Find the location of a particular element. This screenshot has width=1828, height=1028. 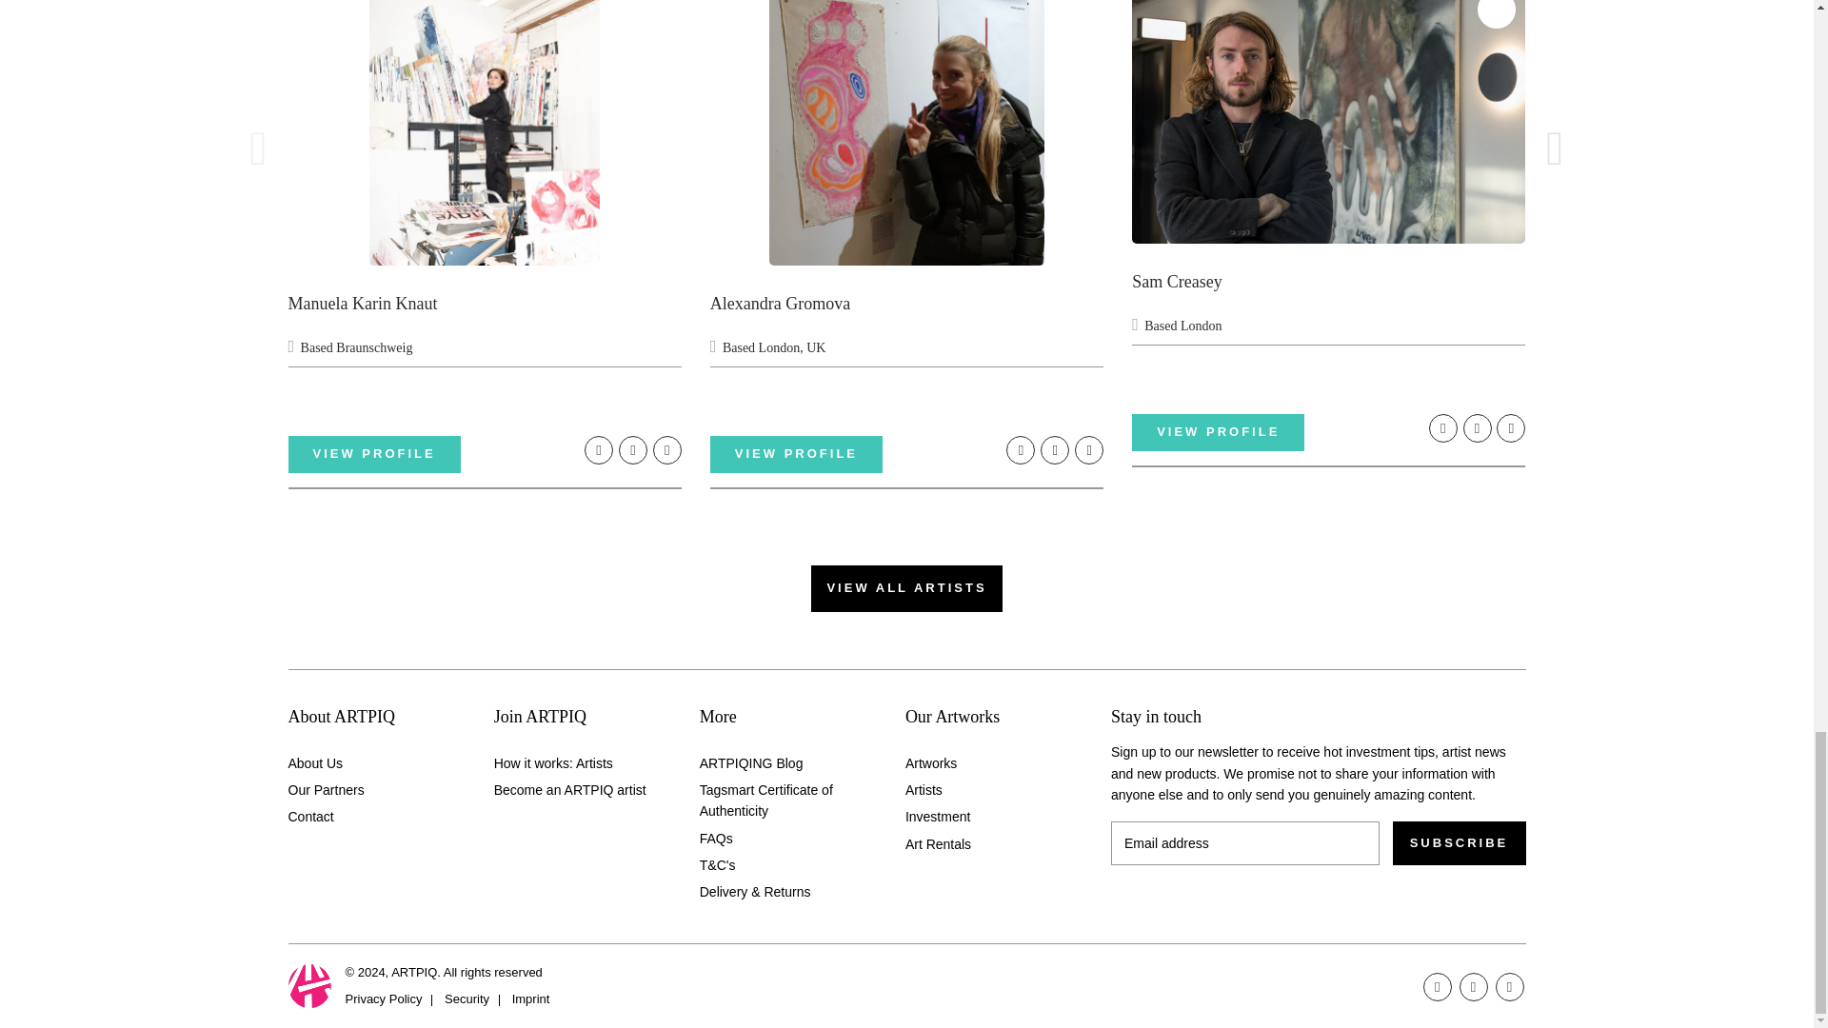

Share on Facebook is located at coordinates (1021, 449).